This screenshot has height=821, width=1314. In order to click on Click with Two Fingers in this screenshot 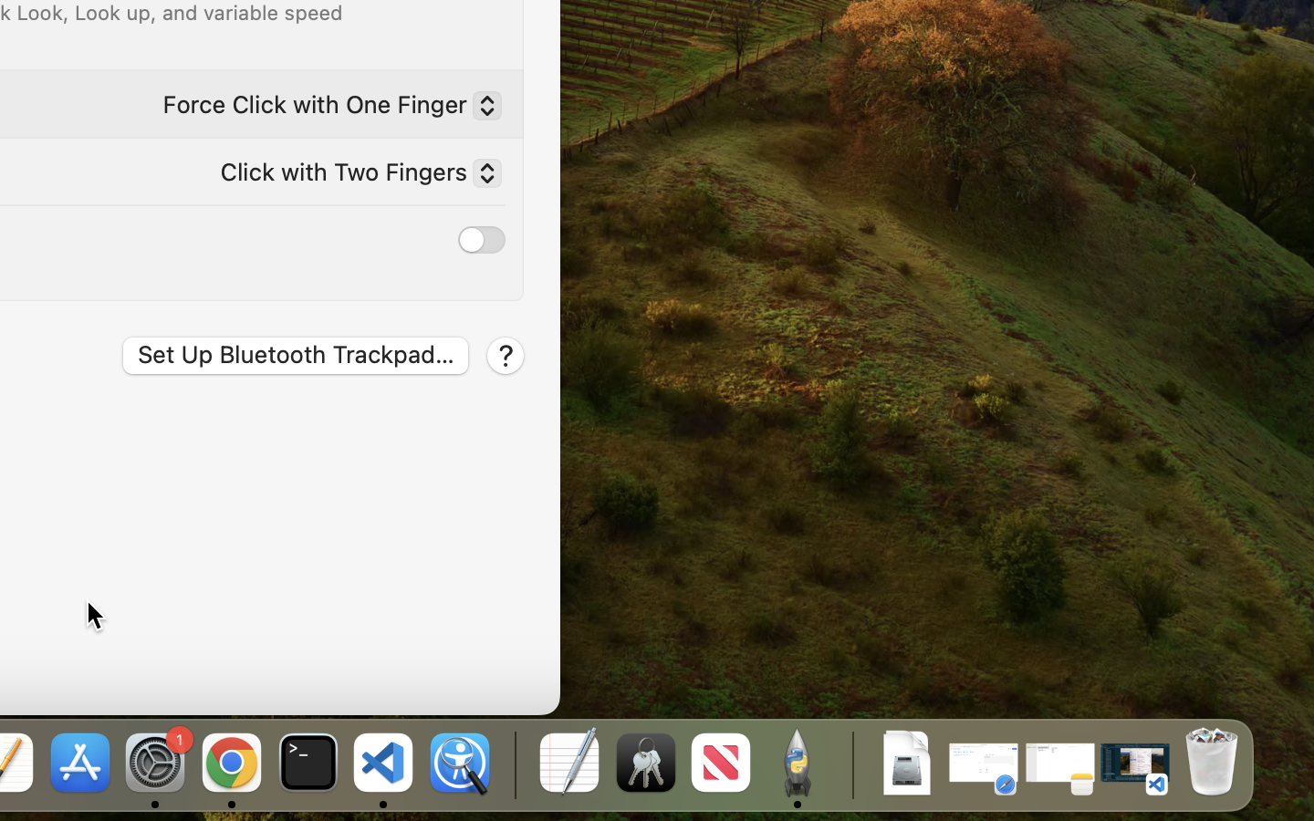, I will do `click(353, 176)`.